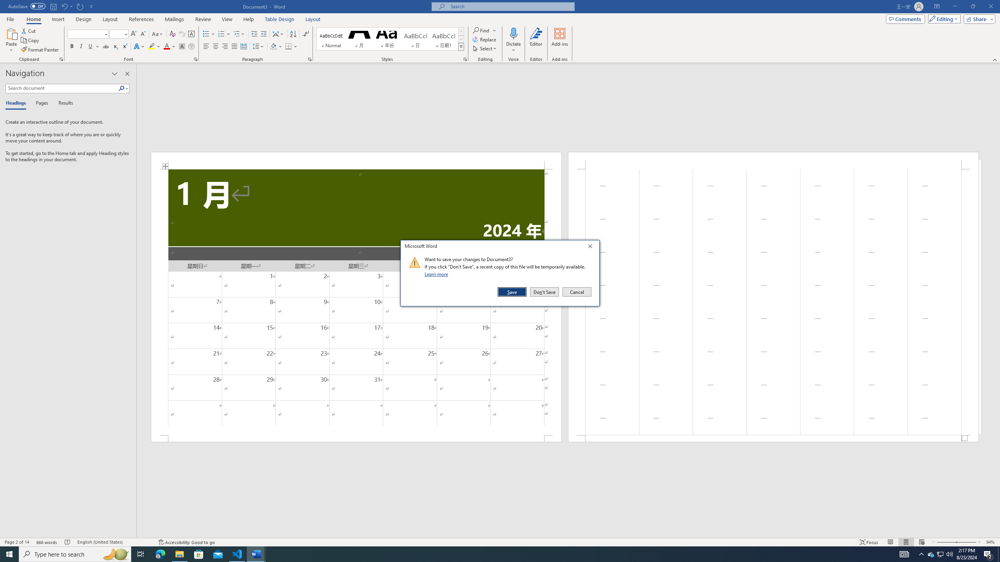  Describe the element at coordinates (48, 542) in the screenshot. I see `Word Count 666 words` at that location.